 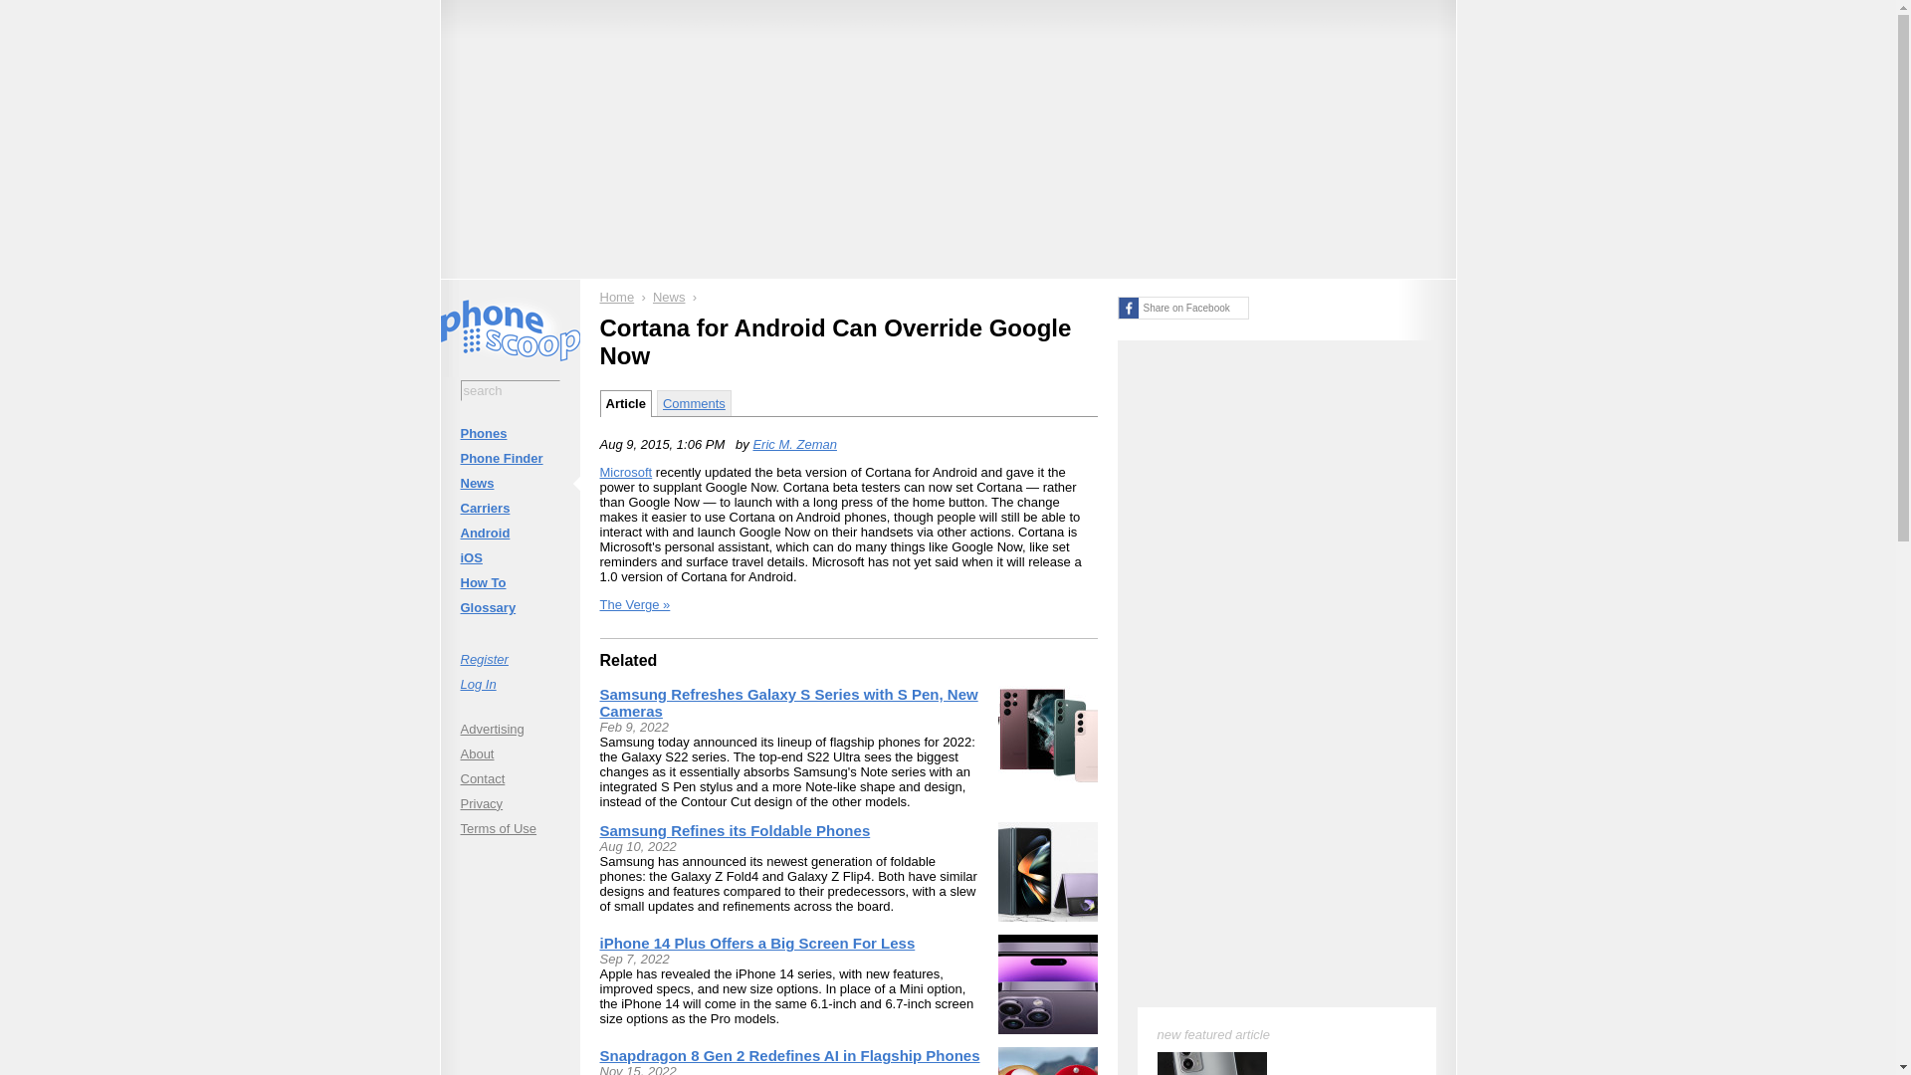 I want to click on How To, so click(x=509, y=583).